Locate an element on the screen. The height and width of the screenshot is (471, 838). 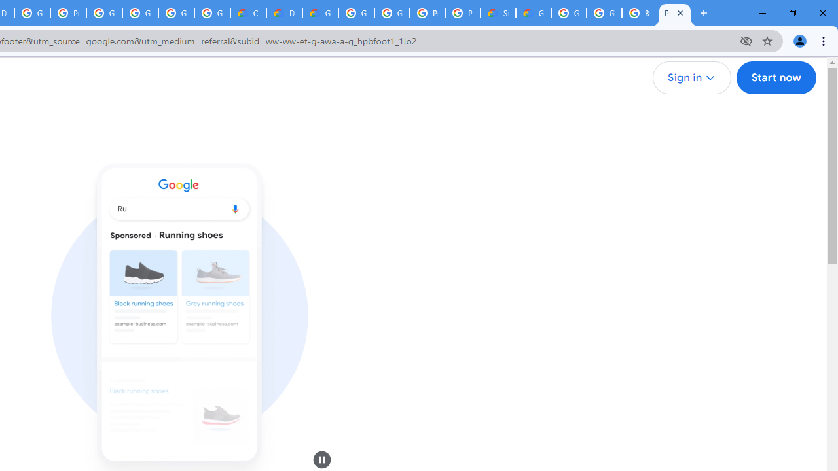
Google Cloud Platform is located at coordinates (568, 13).